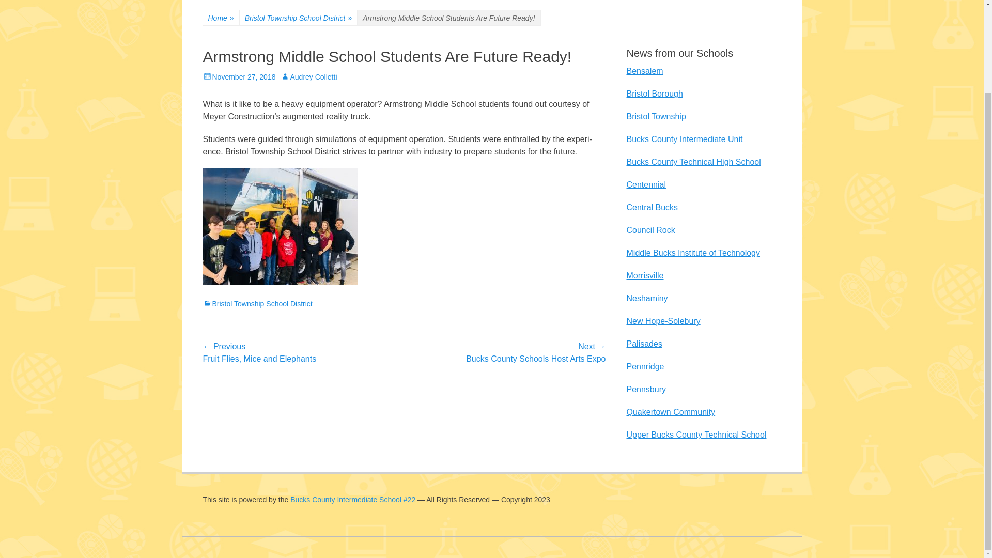 This screenshot has width=992, height=558. What do you see at coordinates (309, 76) in the screenshot?
I see `Audrey Colletti` at bounding box center [309, 76].